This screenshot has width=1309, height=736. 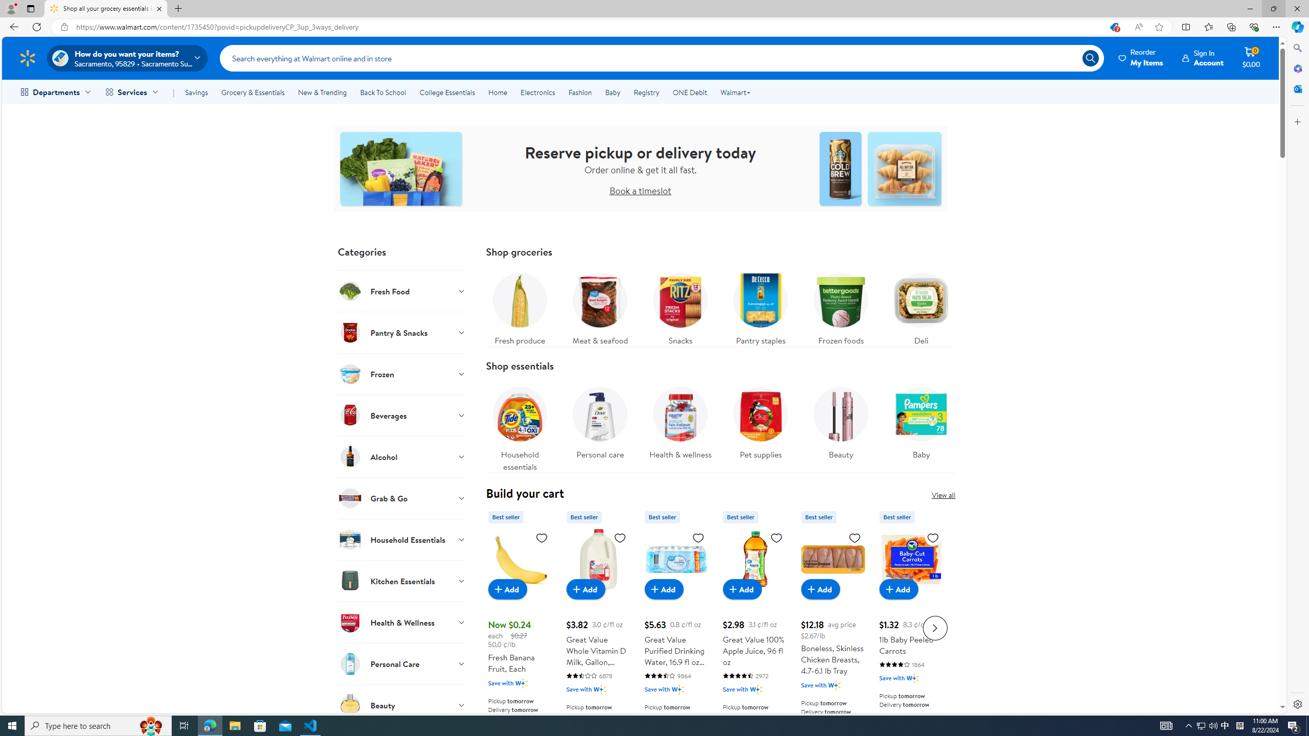 What do you see at coordinates (1090, 58) in the screenshot?
I see `Search icon` at bounding box center [1090, 58].